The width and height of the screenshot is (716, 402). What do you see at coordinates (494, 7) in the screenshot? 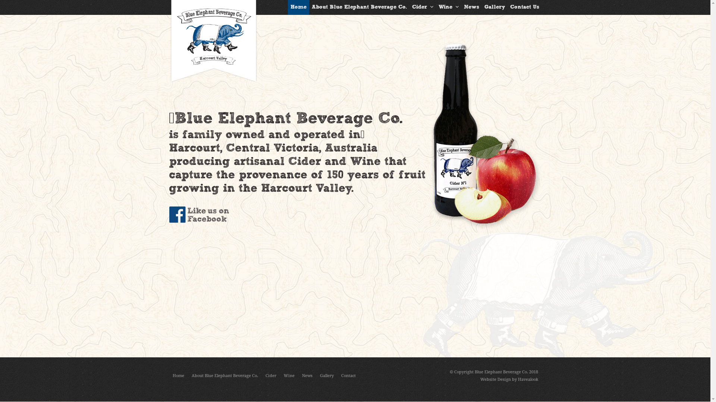
I see `Gallery` at bounding box center [494, 7].